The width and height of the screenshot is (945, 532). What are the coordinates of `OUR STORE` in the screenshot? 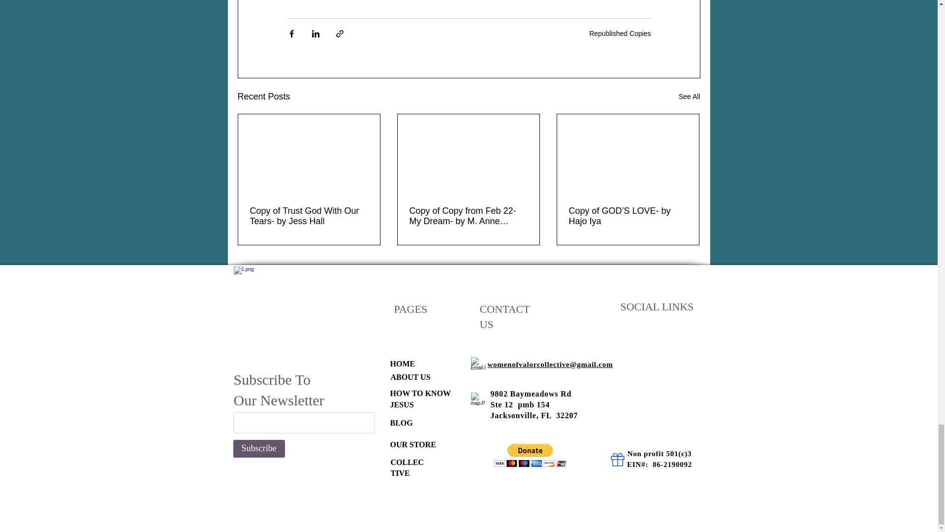 It's located at (412, 444).